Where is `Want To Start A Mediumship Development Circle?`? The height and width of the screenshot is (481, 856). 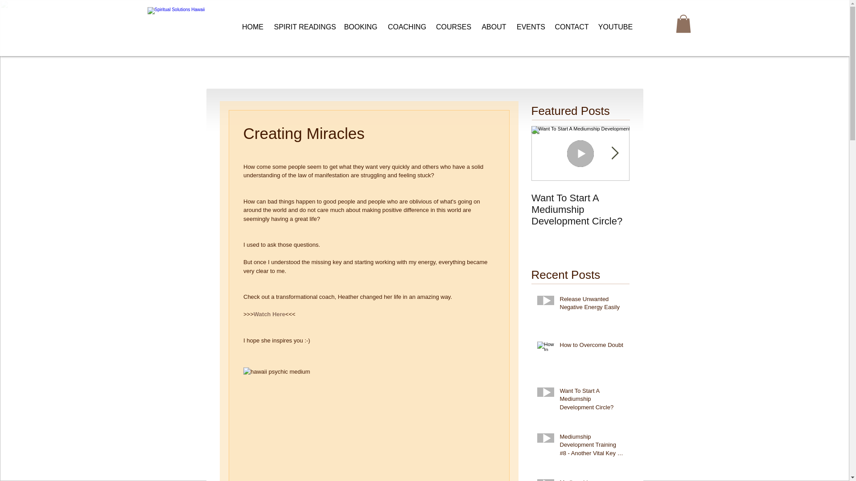
Want To Start A Mediumship Development Circle? is located at coordinates (580, 209).